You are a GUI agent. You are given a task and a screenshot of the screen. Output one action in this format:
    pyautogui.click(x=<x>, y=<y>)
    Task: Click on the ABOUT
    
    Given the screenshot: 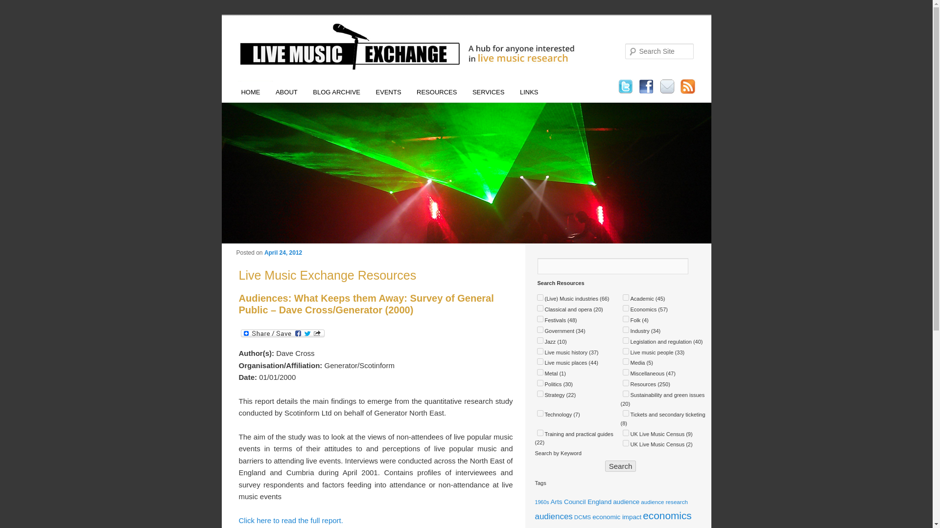 What is the action you would take?
    pyautogui.click(x=286, y=92)
    